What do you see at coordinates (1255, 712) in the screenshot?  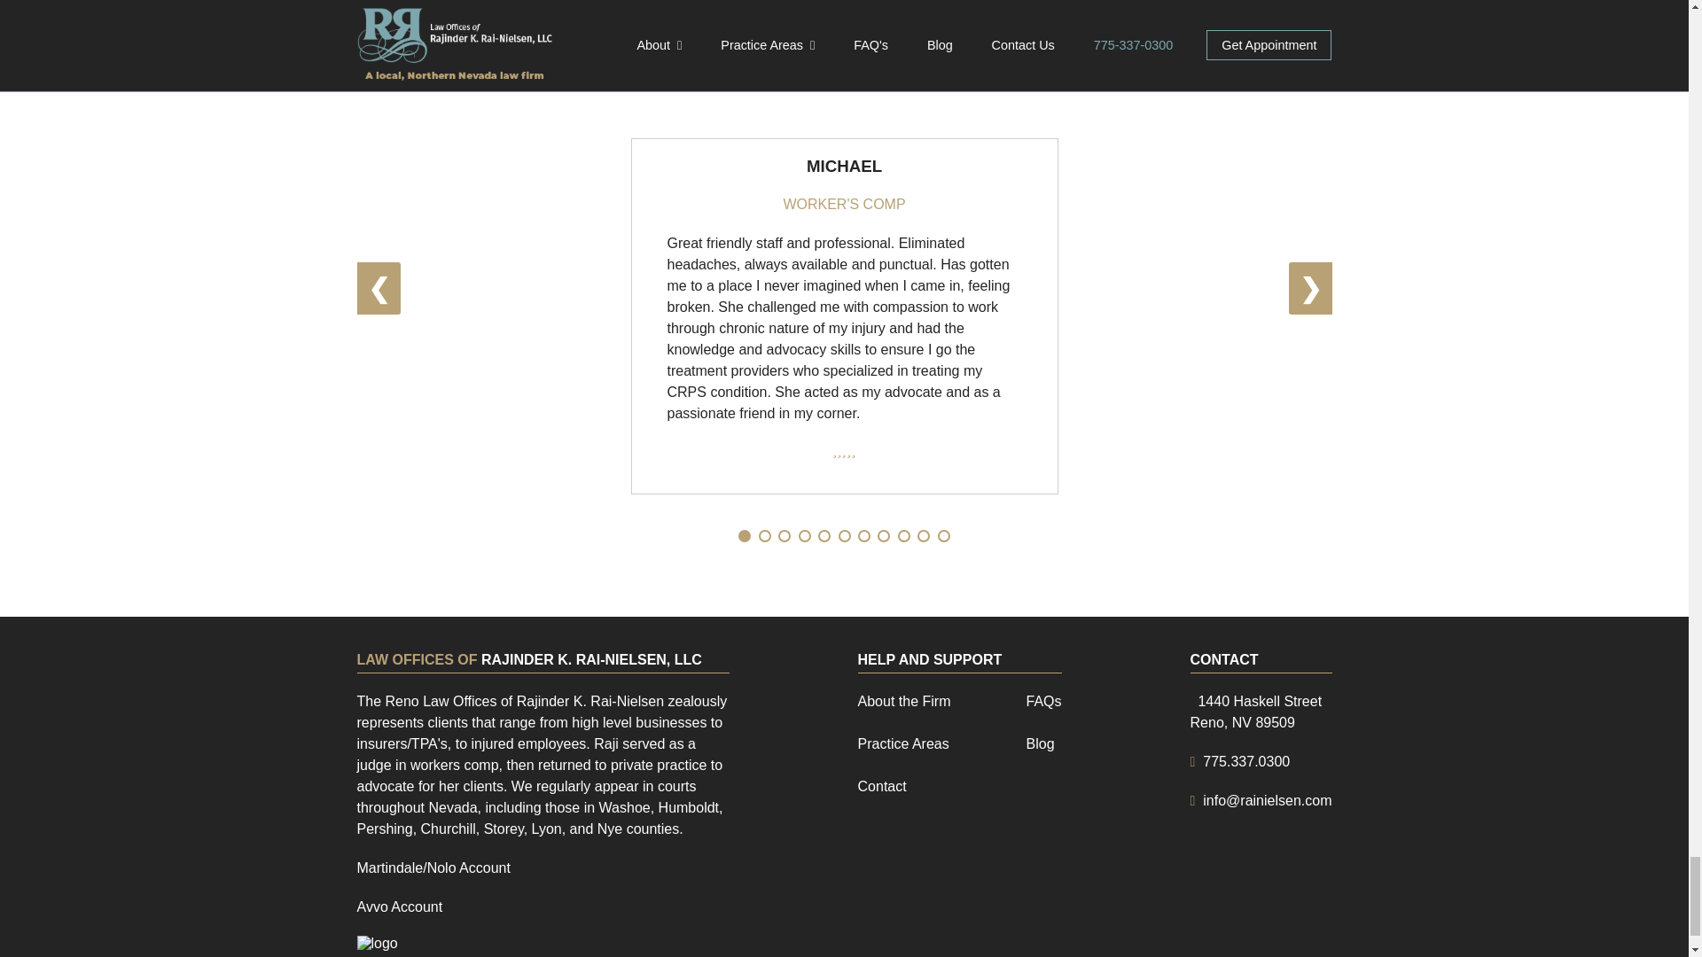 I see `Contact` at bounding box center [1255, 712].